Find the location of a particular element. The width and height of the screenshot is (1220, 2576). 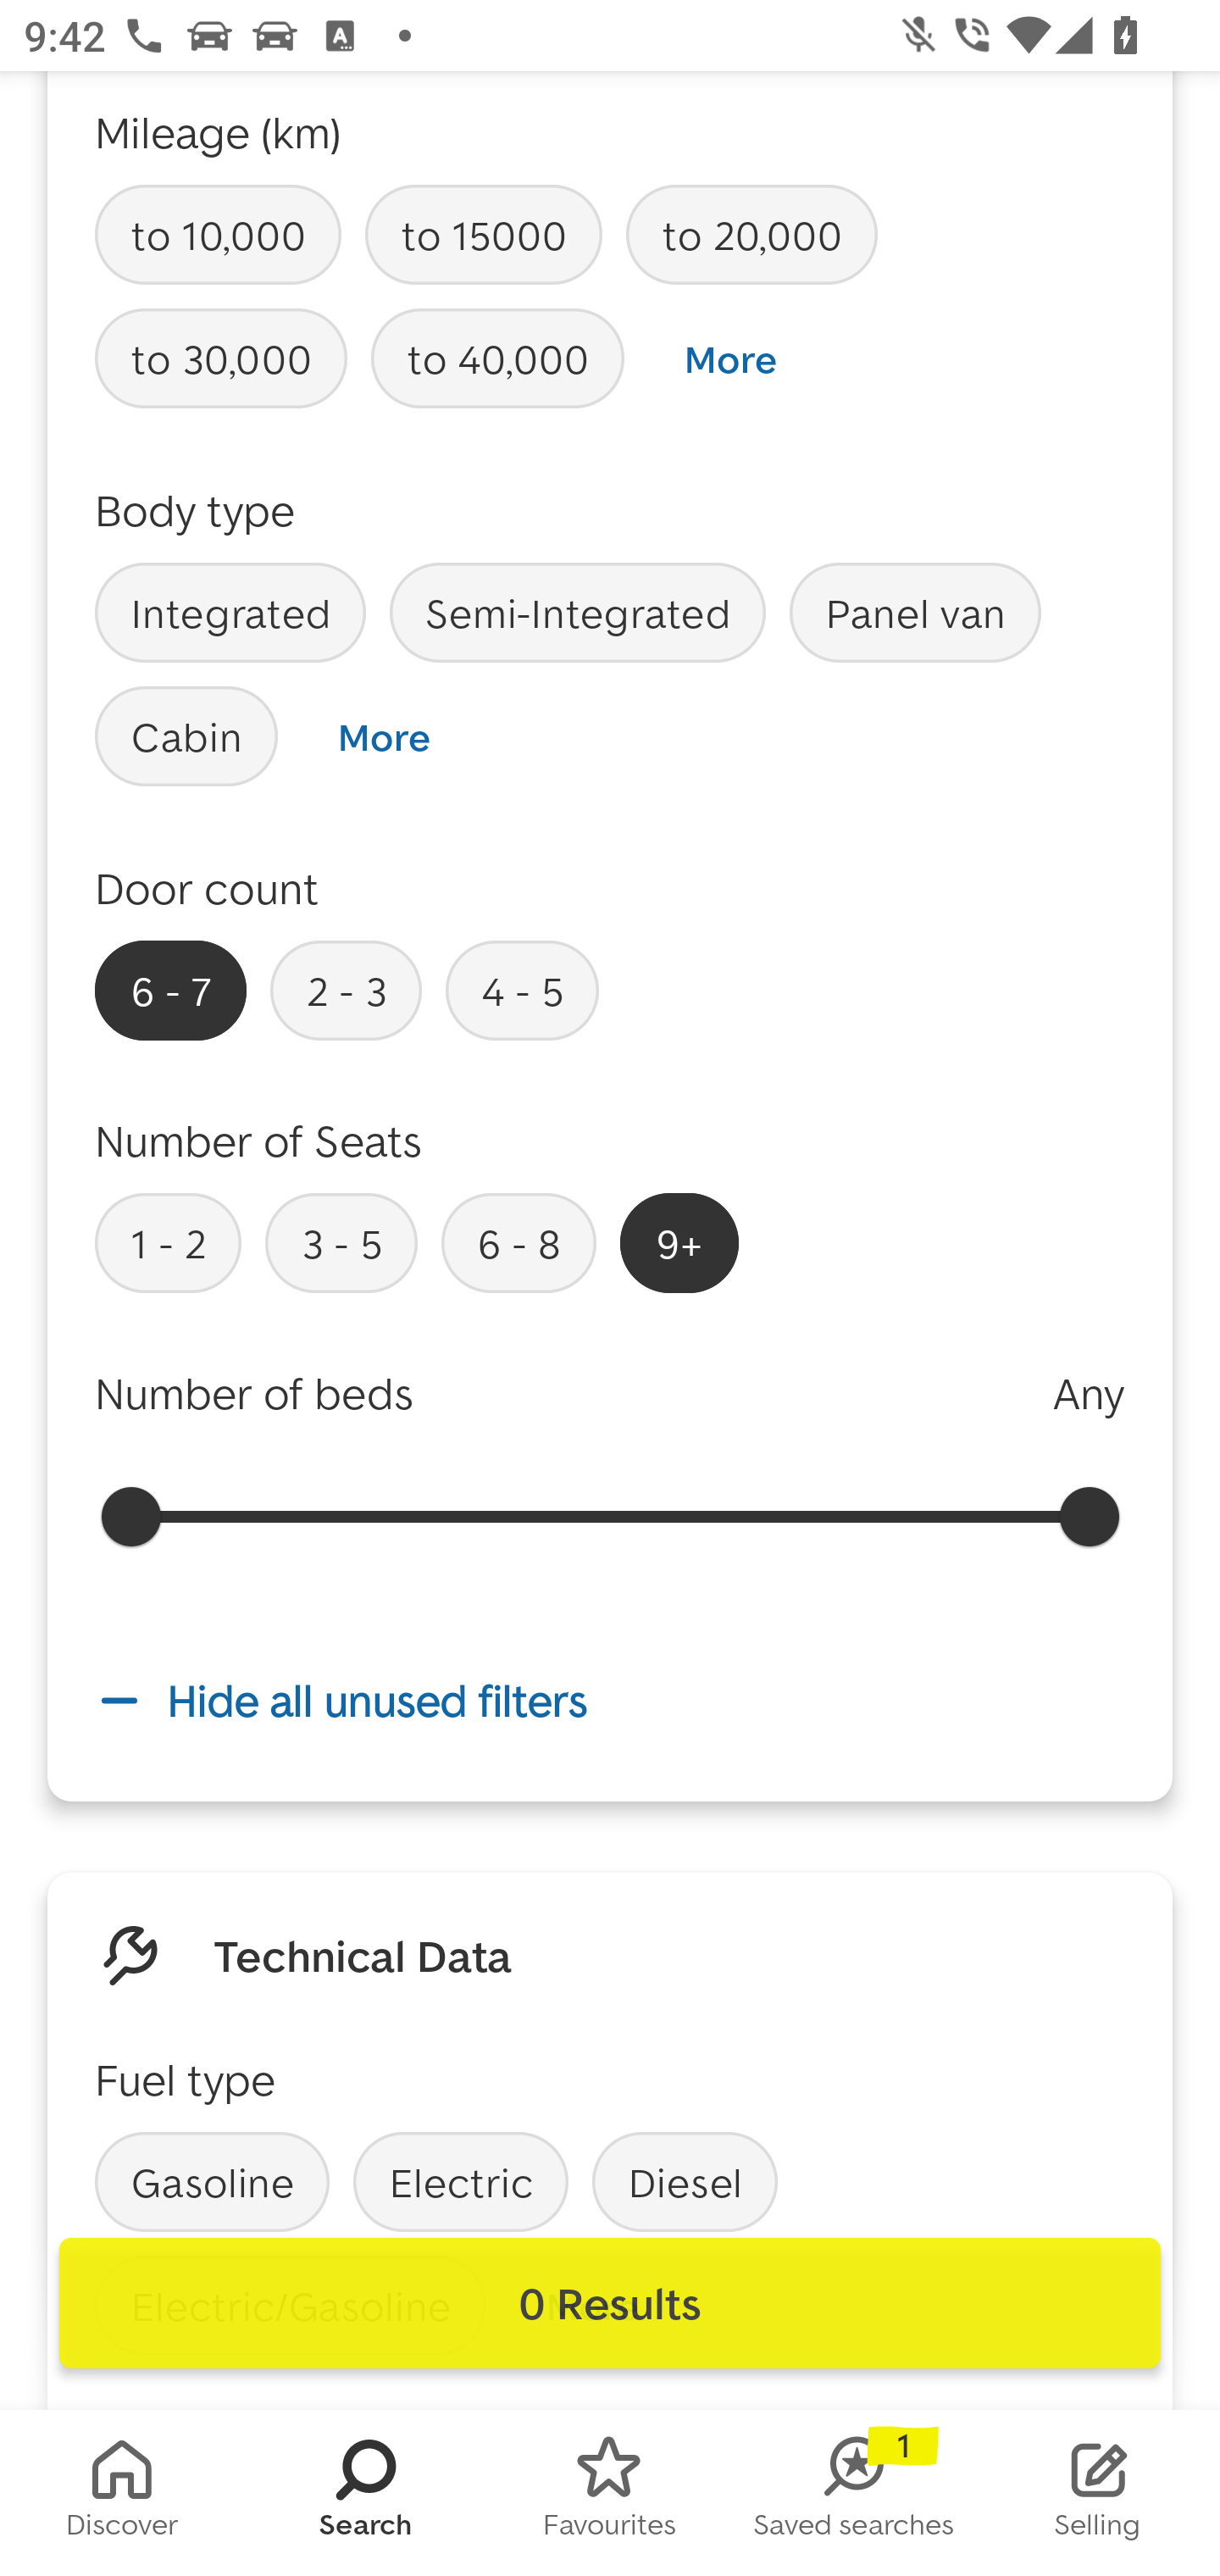

to 40,000 is located at coordinates (497, 359).